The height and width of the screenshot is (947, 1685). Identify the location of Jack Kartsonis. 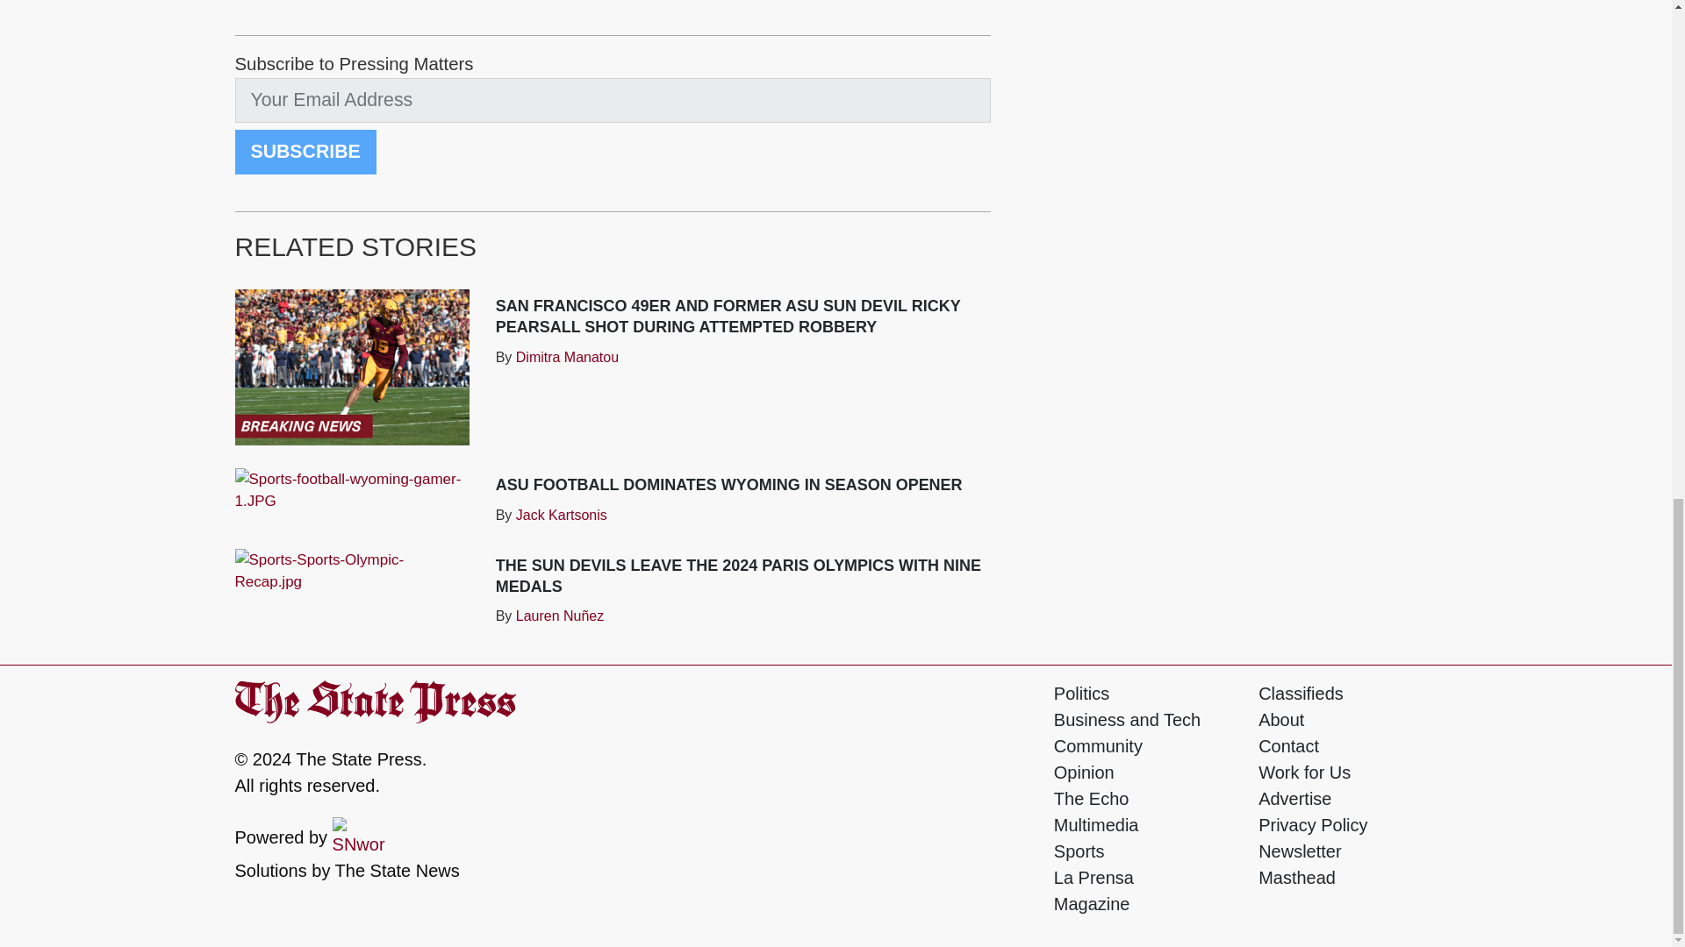
(561, 514).